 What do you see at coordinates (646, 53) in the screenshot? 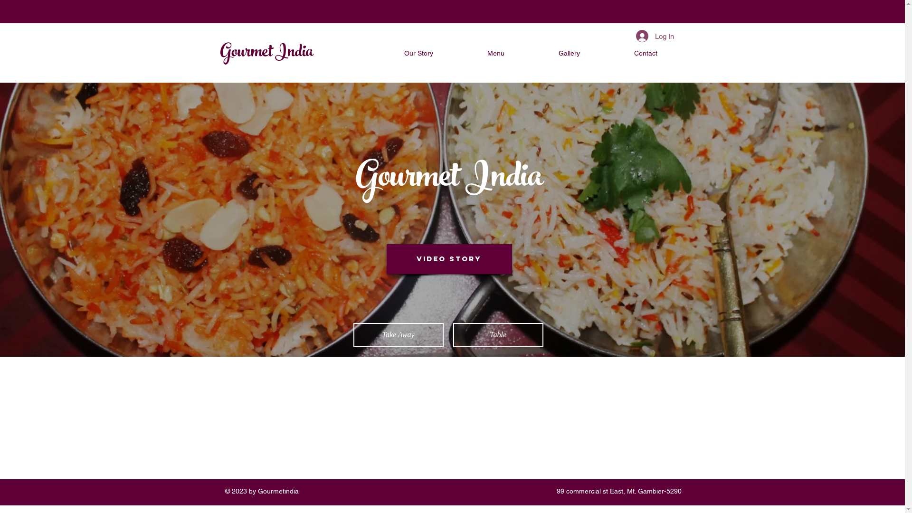
I see `Contact` at bounding box center [646, 53].